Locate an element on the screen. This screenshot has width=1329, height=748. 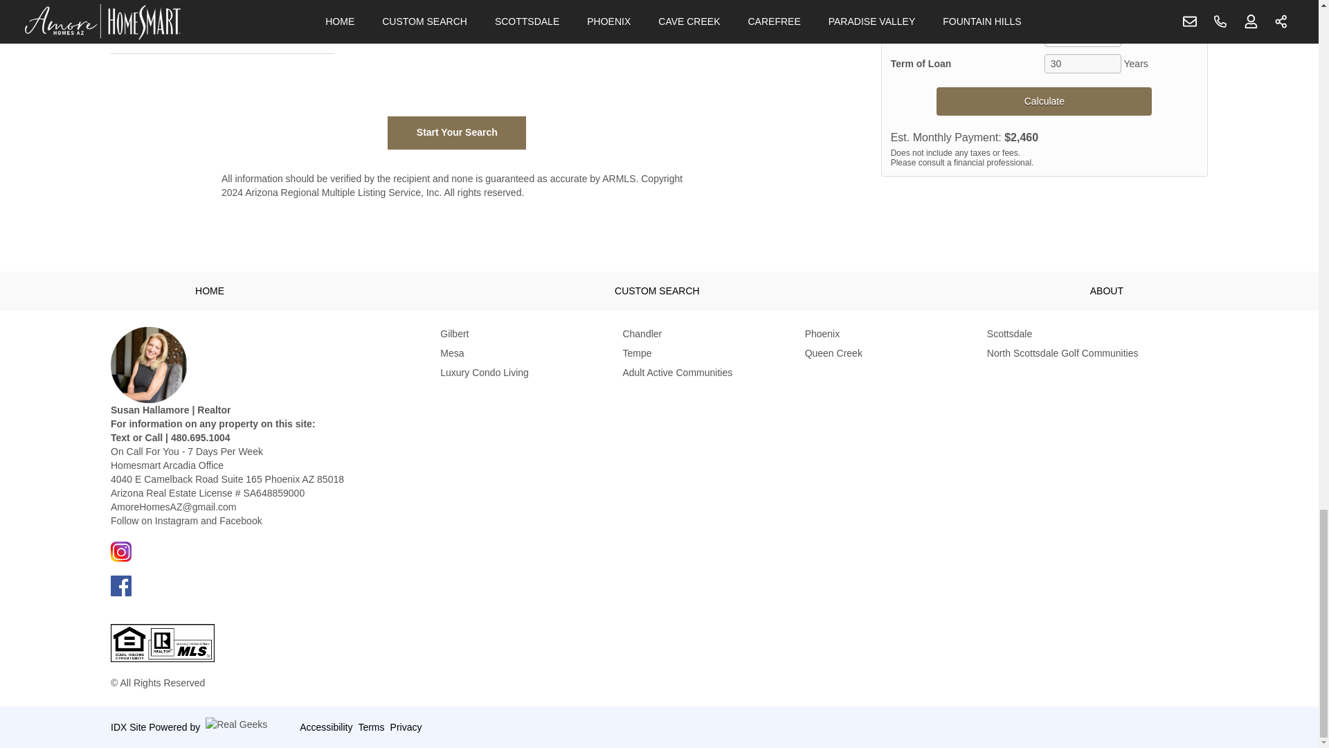
30 is located at coordinates (1083, 63).